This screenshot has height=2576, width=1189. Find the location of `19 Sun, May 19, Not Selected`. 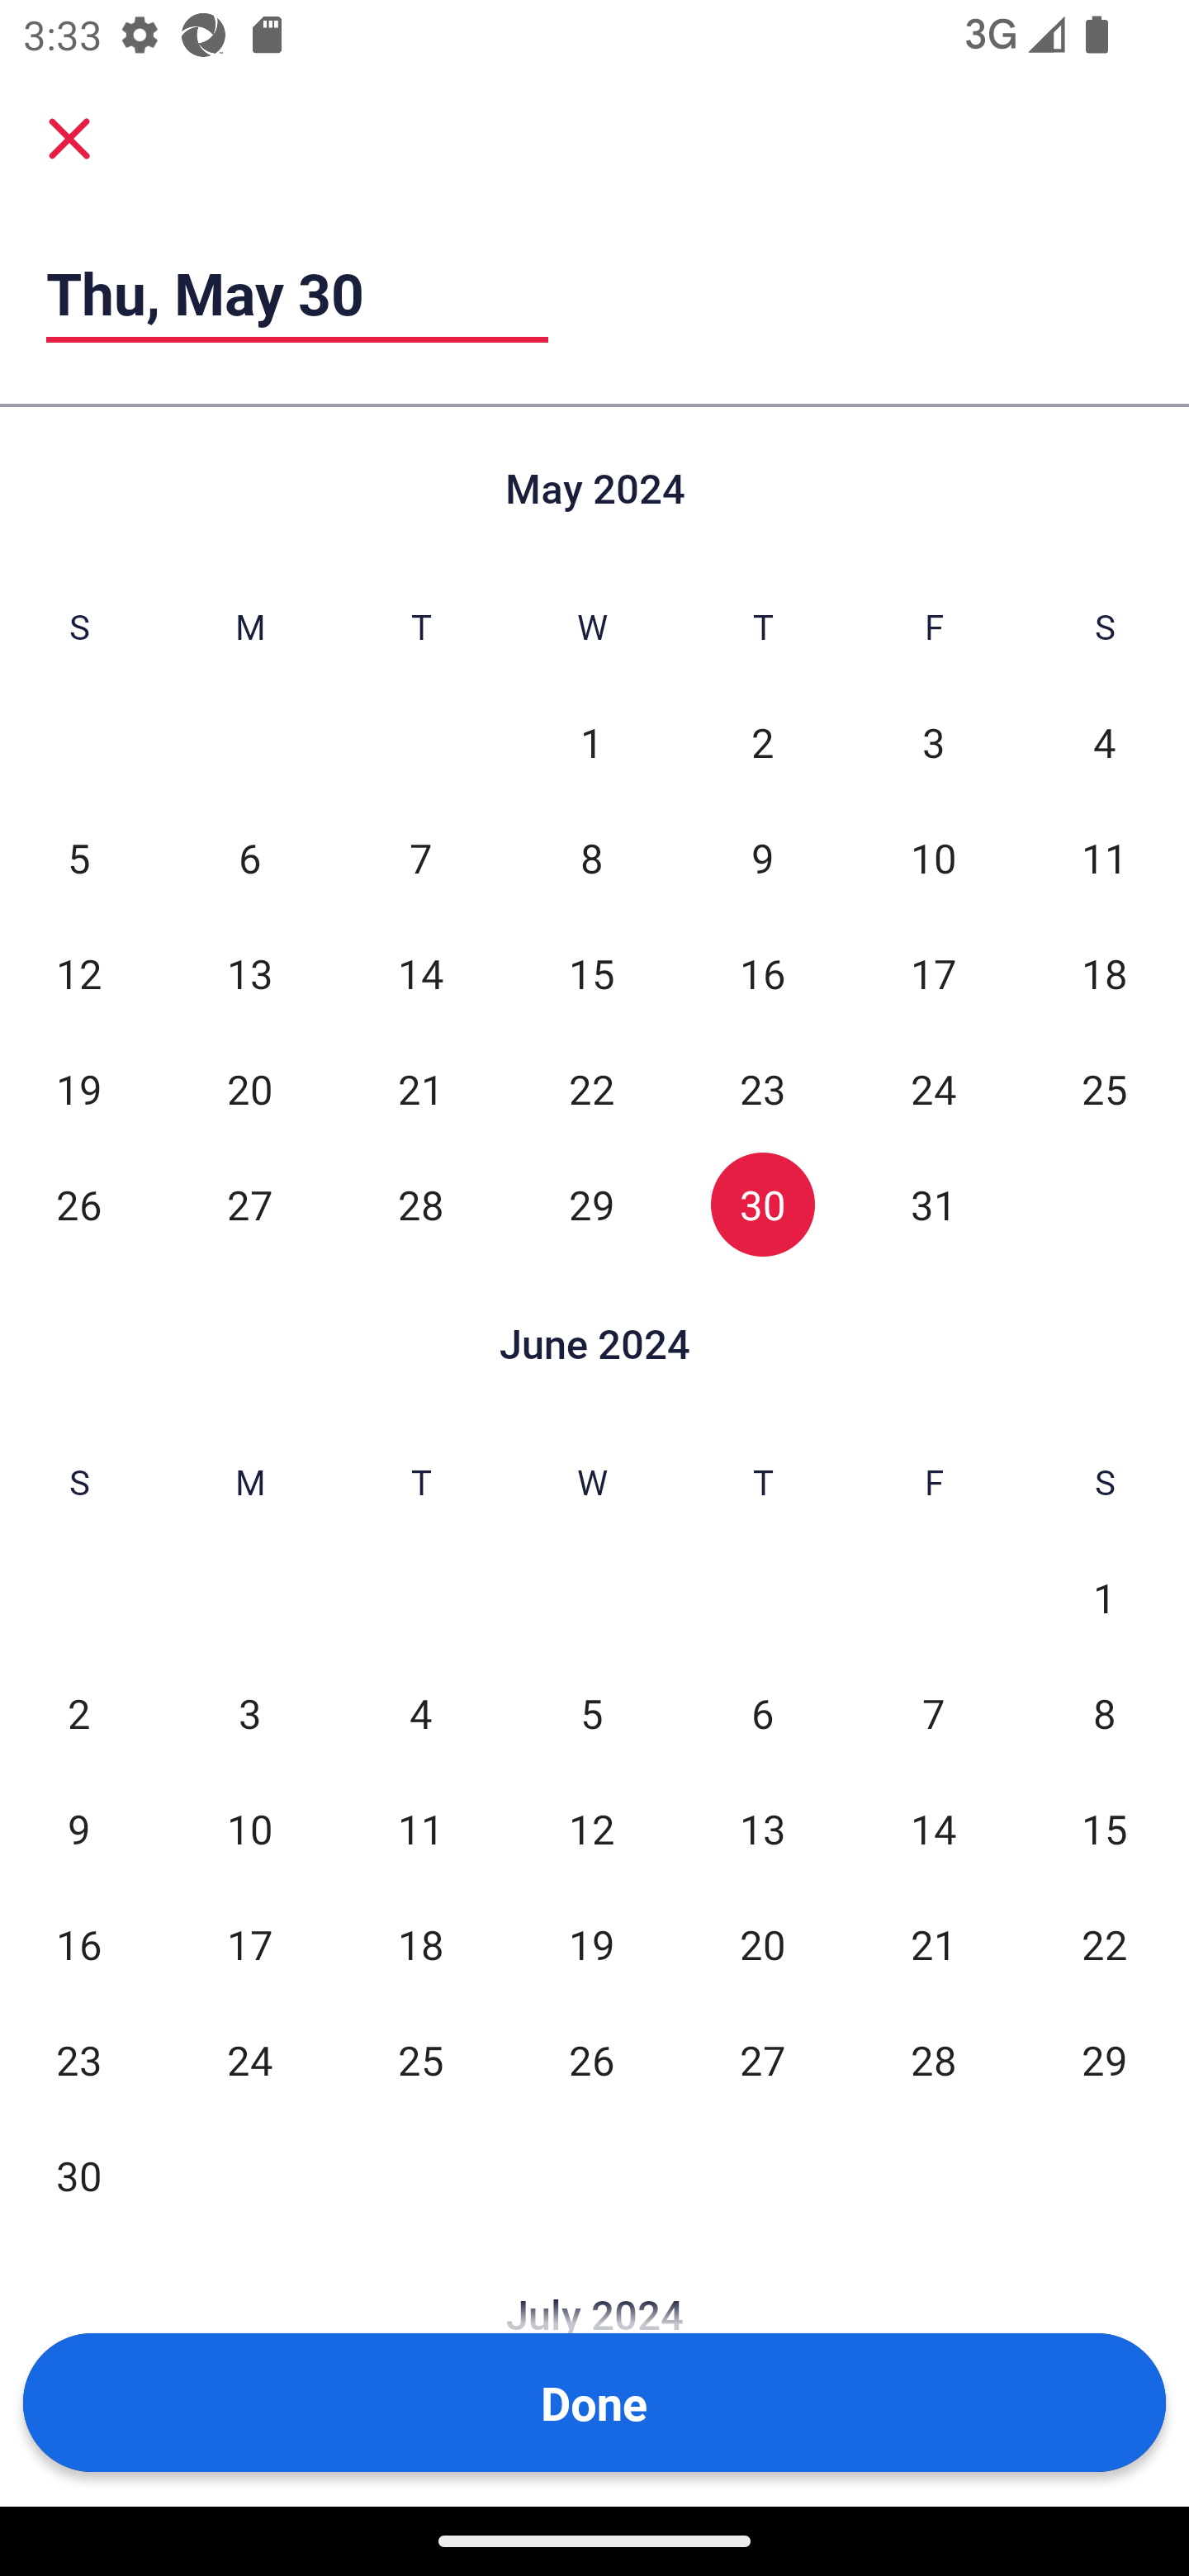

19 Sun, May 19, Not Selected is located at coordinates (78, 1088).